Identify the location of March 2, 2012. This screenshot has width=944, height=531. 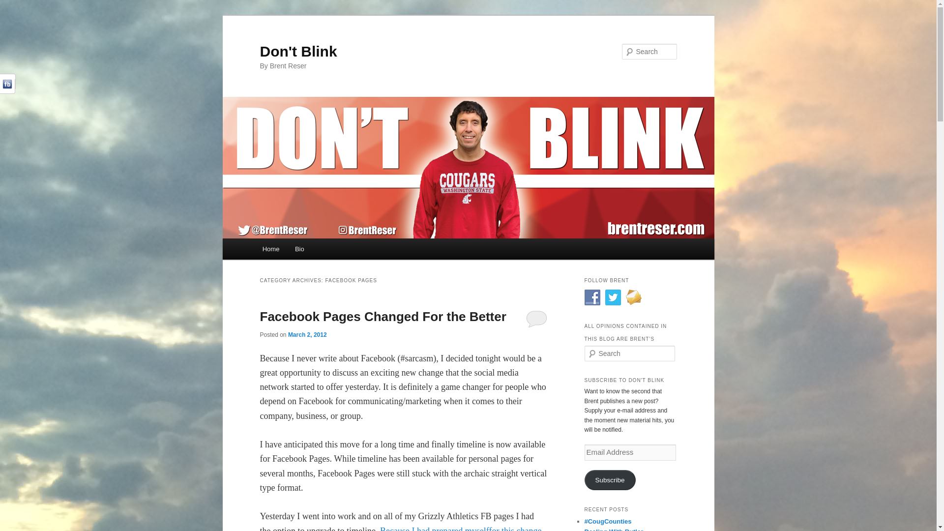
(307, 334).